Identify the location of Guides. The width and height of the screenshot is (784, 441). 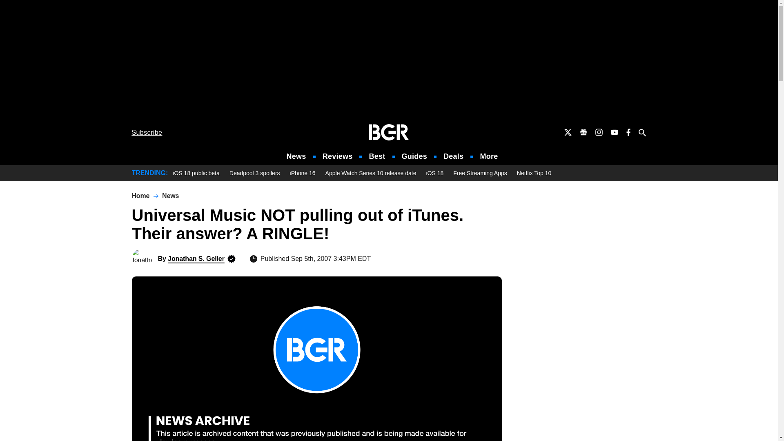
(414, 156).